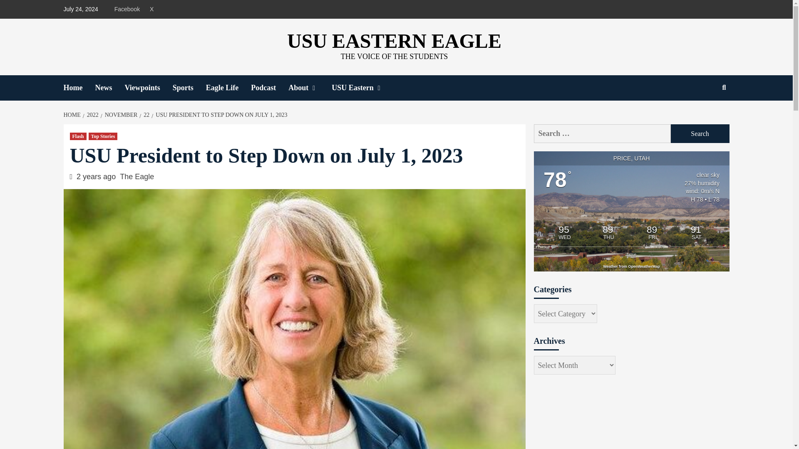 The image size is (799, 449). I want to click on USU PRESIDENT TO STEP DOWN ON JULY 1, 2023, so click(221, 115).